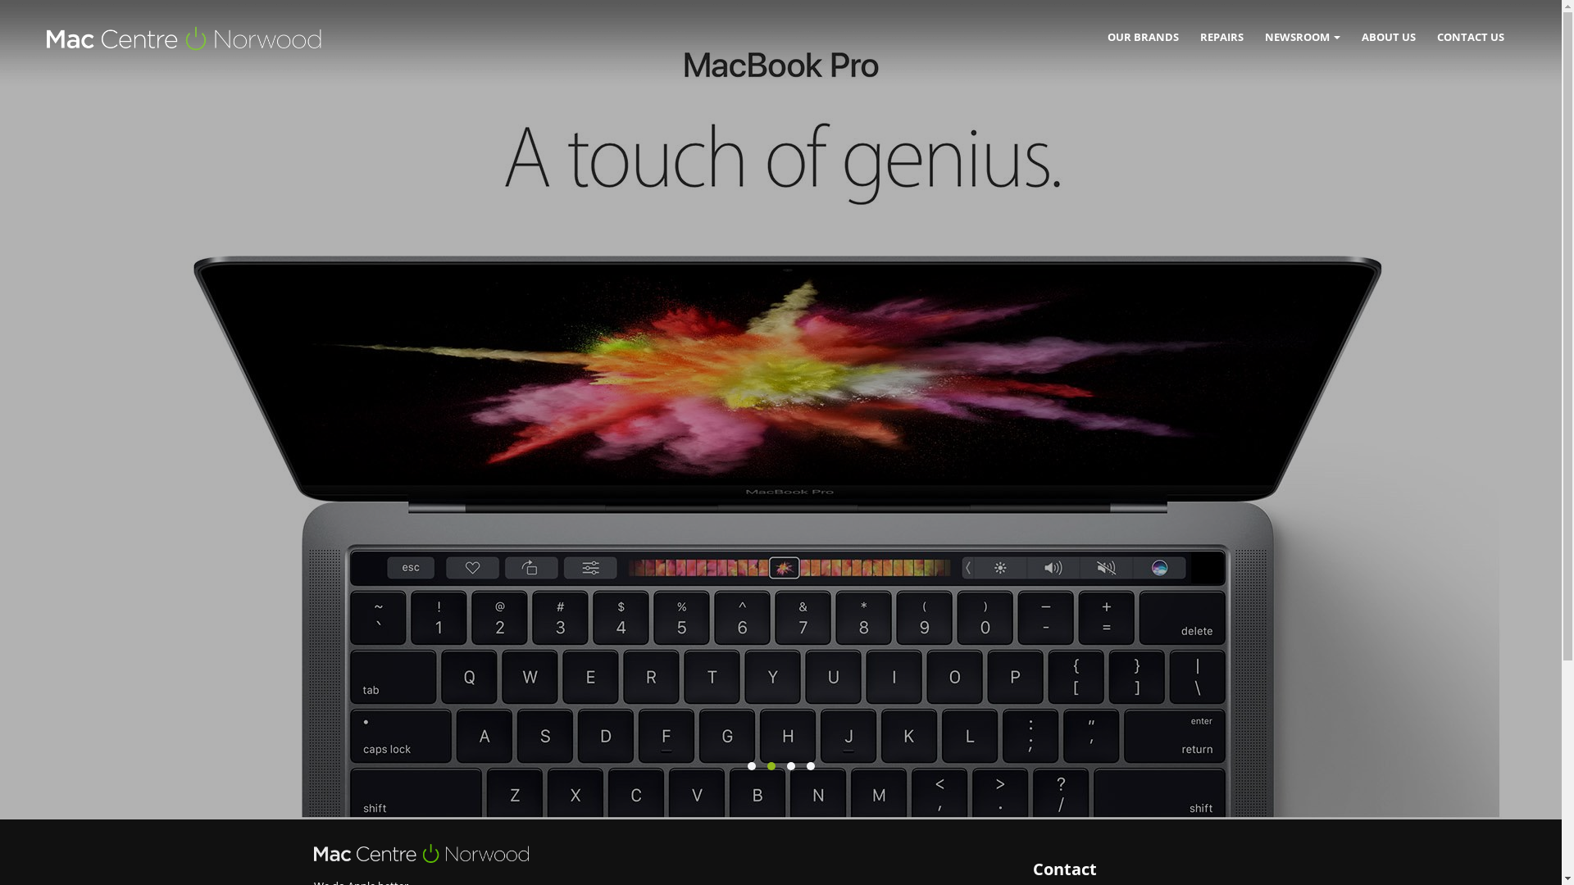 Image resolution: width=1574 pixels, height=885 pixels. What do you see at coordinates (1389, 37) in the screenshot?
I see `ABOUT US` at bounding box center [1389, 37].